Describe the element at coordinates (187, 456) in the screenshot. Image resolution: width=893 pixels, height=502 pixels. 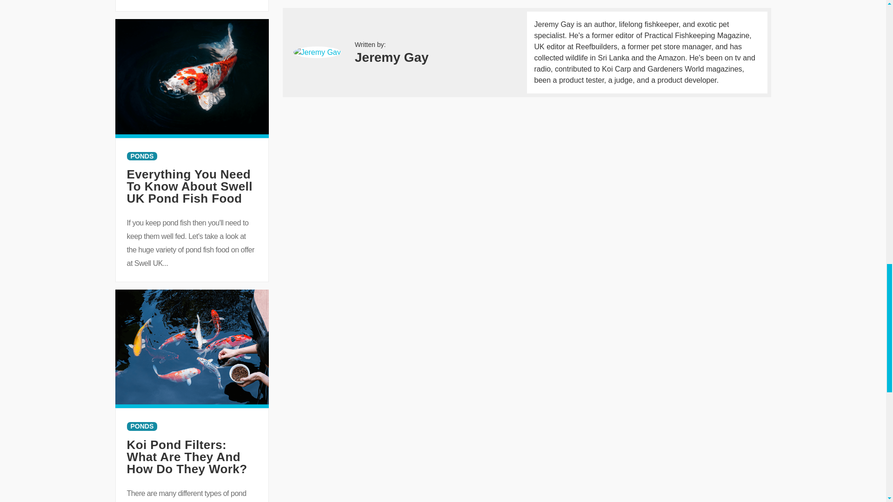
I see `Koi Pond Filters: What Are They And How Do They Work?` at that location.